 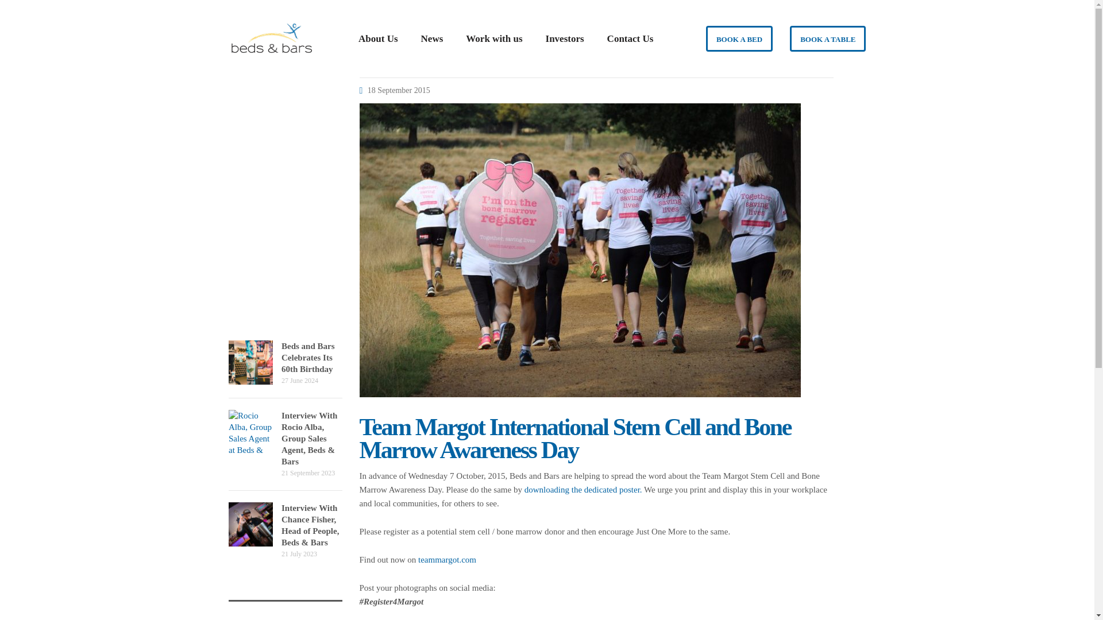 I want to click on downloading the dedicated poster., so click(x=583, y=489).